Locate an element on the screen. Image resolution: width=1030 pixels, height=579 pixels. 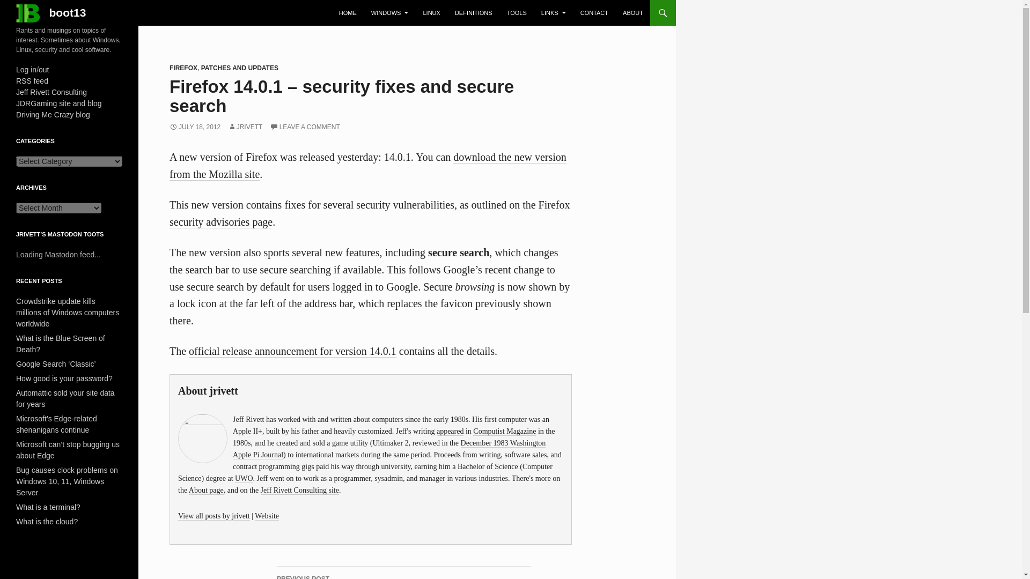
   boot13 is located at coordinates (50, 13).